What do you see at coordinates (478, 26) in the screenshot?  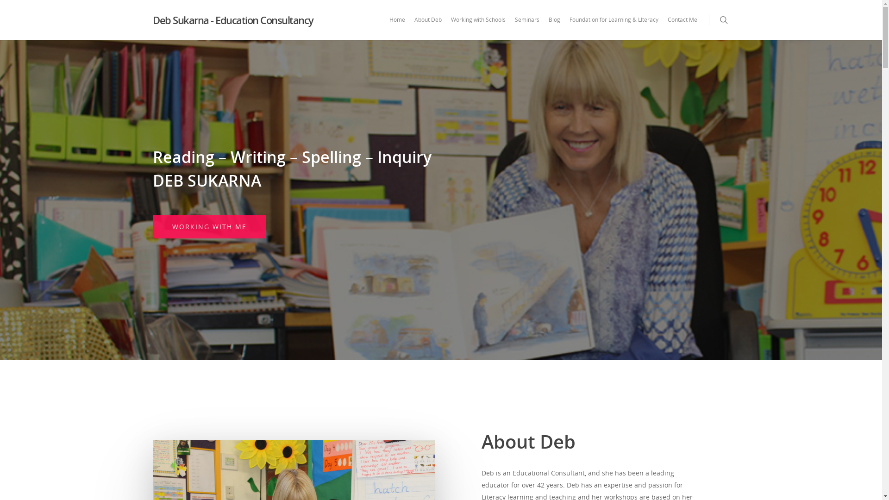 I see `Working with Schools` at bounding box center [478, 26].